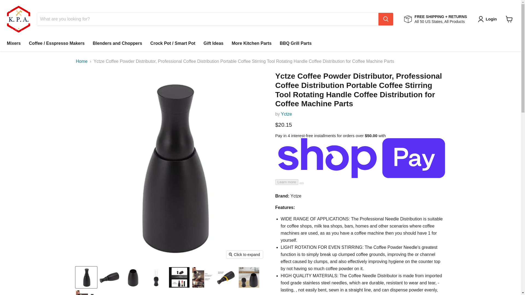 The image size is (525, 295). Describe the element at coordinates (509, 19) in the screenshot. I see `View cart` at that location.